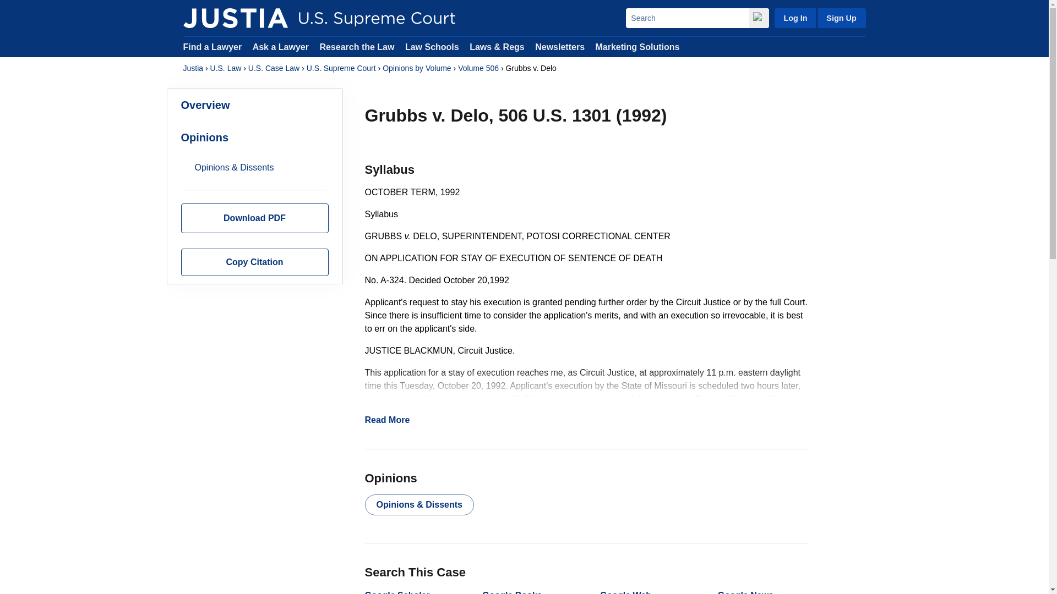 This screenshot has width=1057, height=594. I want to click on Law - Google Books, so click(511, 592).